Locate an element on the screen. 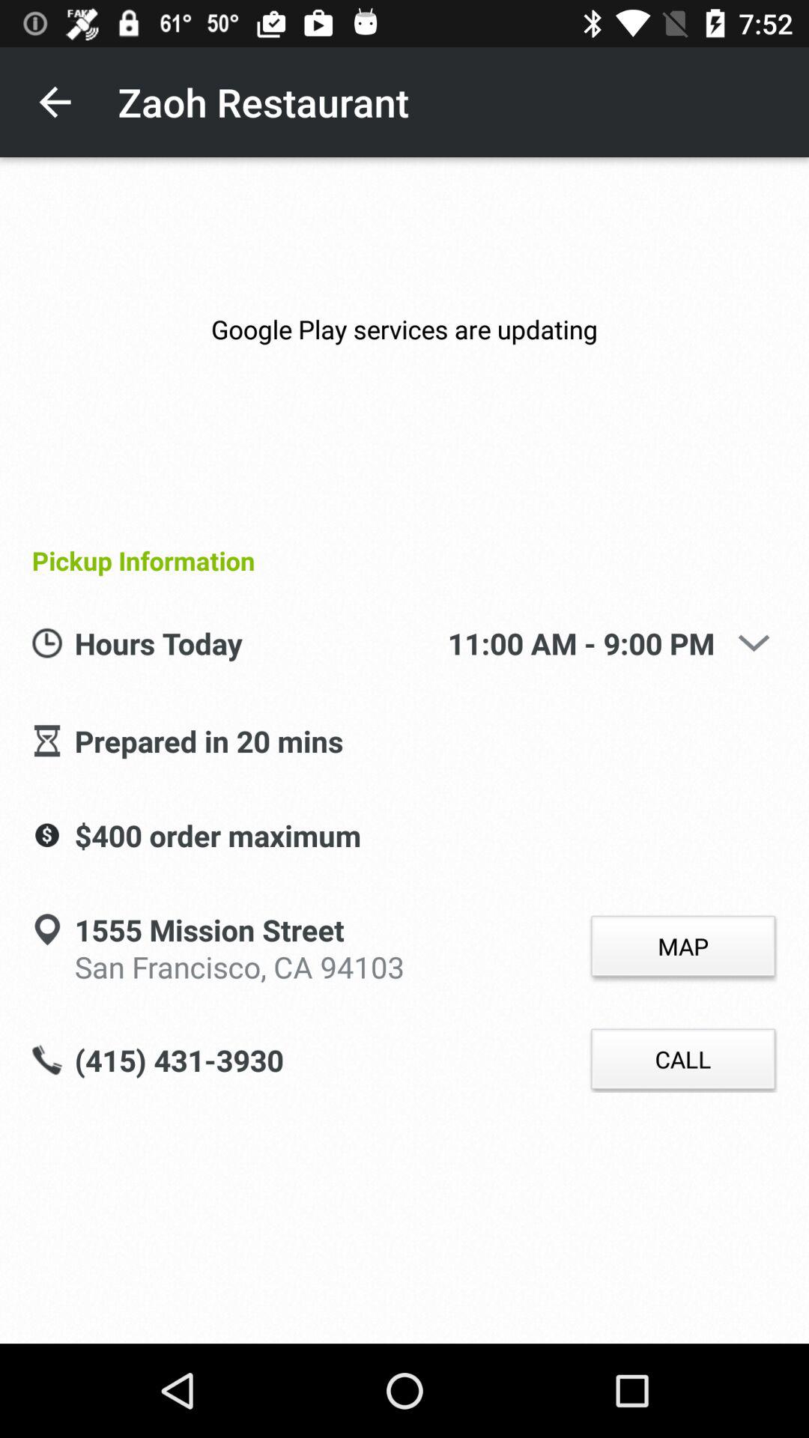 The image size is (809, 1438). select item to the left of the 11 00 am icon is located at coordinates (261, 644).